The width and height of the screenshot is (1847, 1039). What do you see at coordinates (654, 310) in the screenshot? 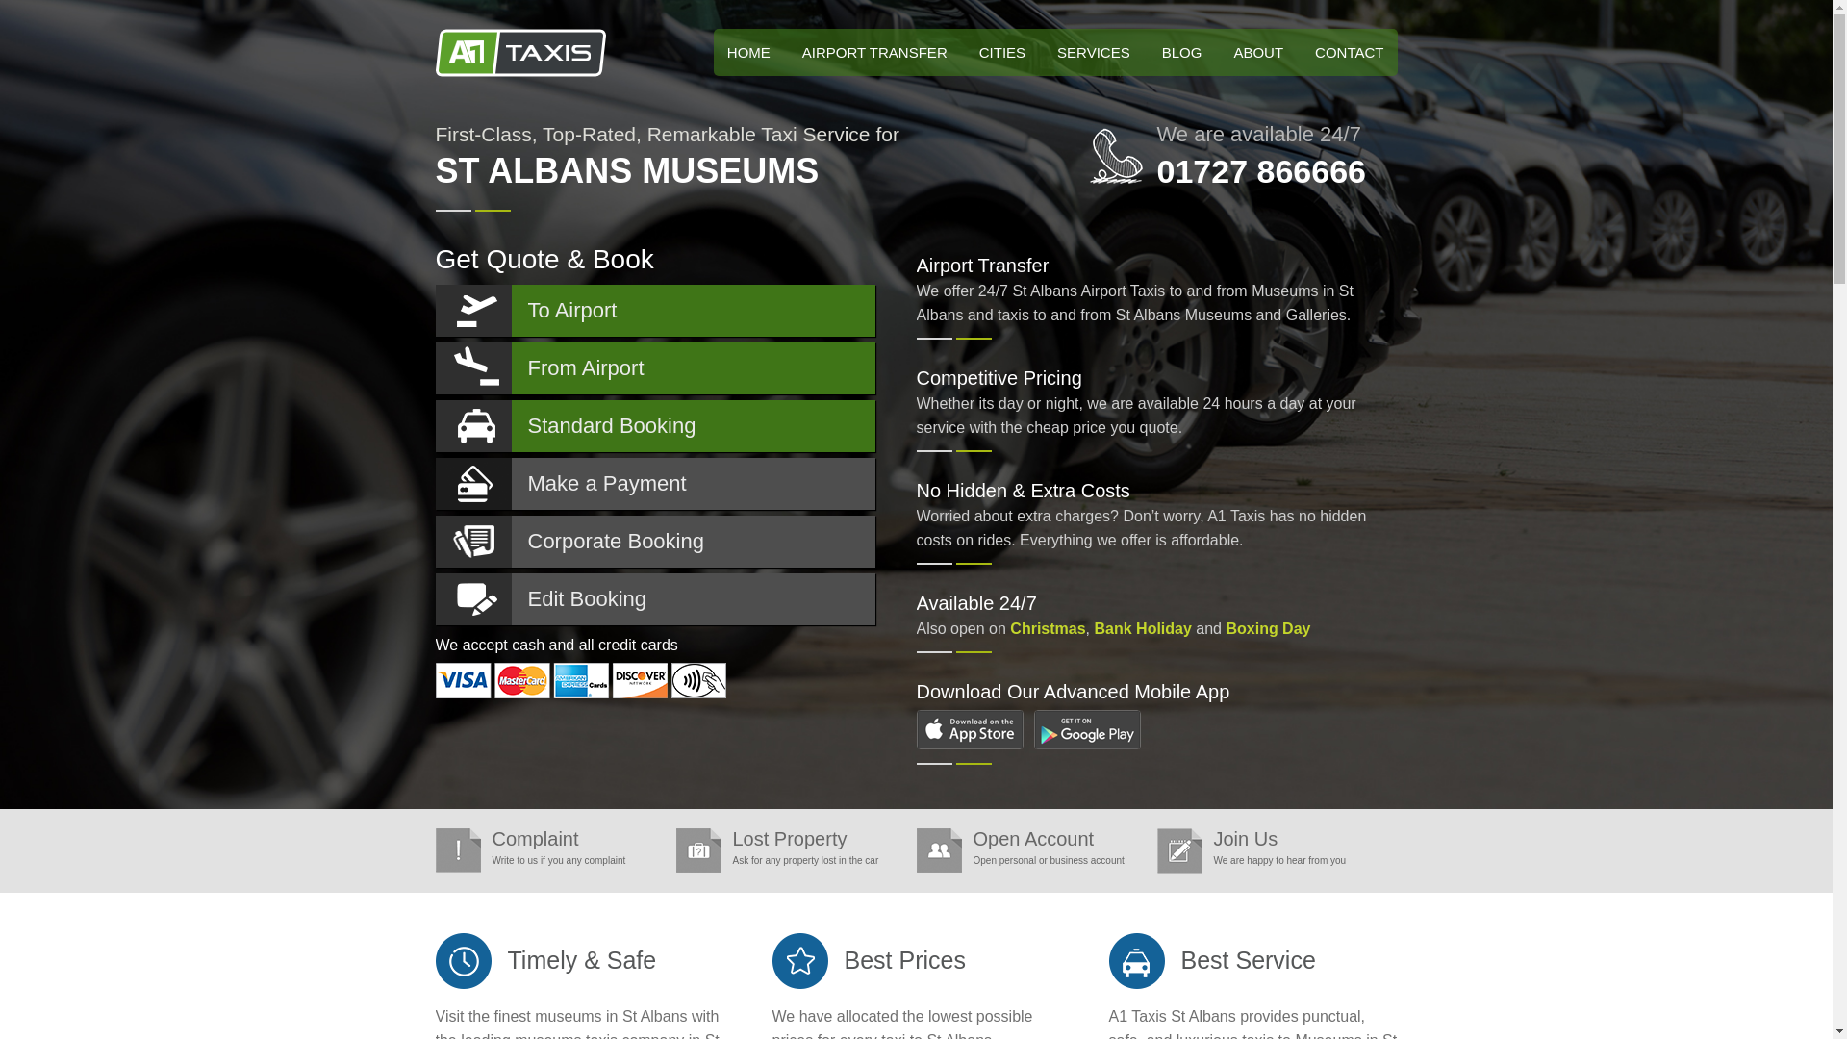
I see `To Airport` at bounding box center [654, 310].